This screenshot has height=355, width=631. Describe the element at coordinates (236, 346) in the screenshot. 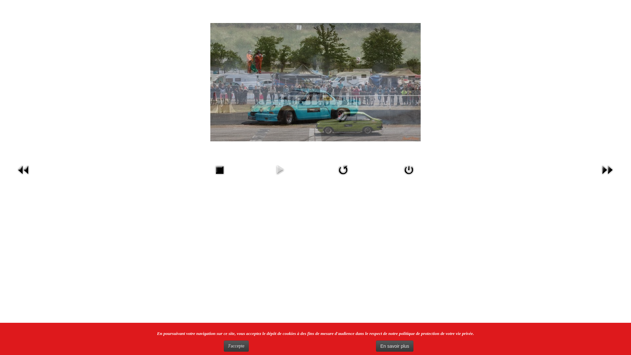

I see `J'accepte` at that location.